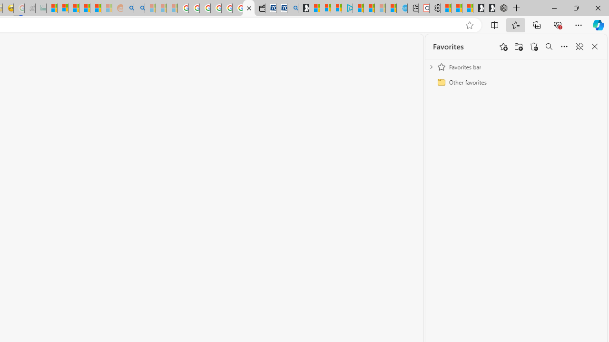 The height and width of the screenshot is (342, 609). I want to click on Close favorites, so click(595, 47).